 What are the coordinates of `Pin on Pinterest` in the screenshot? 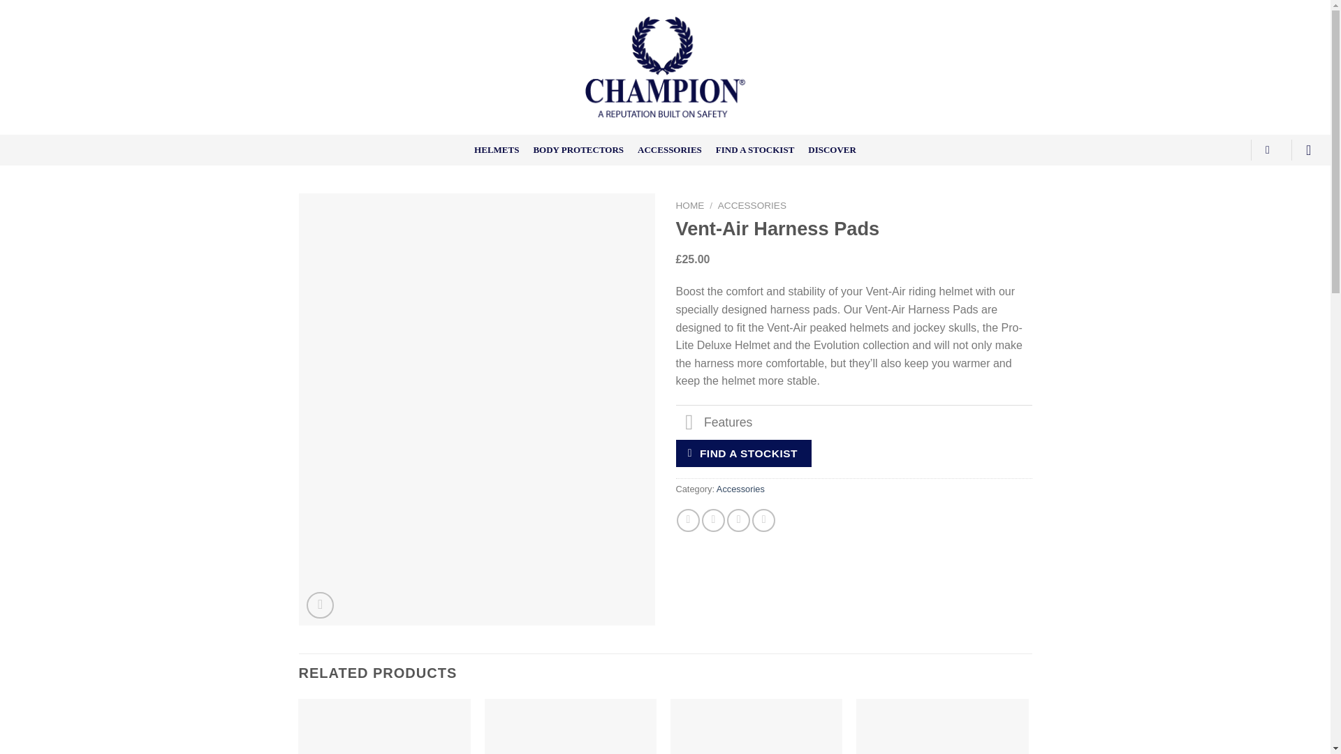 It's located at (763, 521).